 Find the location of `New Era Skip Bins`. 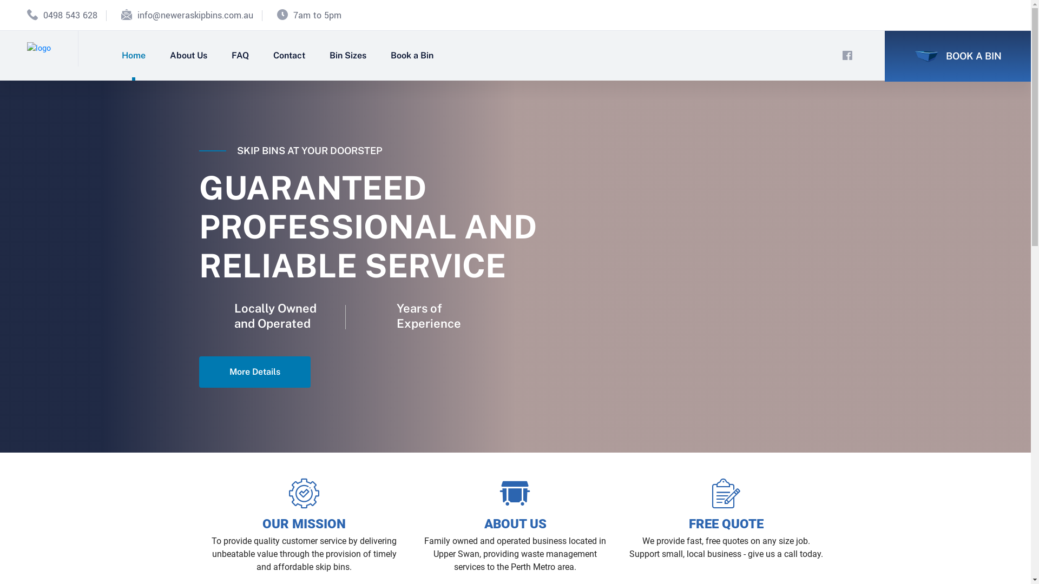

New Era Skip Bins is located at coordinates (39, 49).